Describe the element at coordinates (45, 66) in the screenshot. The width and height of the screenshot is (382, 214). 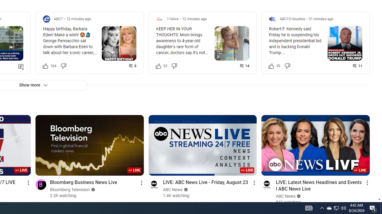
I see `Like this post along with 184 other people` at that location.